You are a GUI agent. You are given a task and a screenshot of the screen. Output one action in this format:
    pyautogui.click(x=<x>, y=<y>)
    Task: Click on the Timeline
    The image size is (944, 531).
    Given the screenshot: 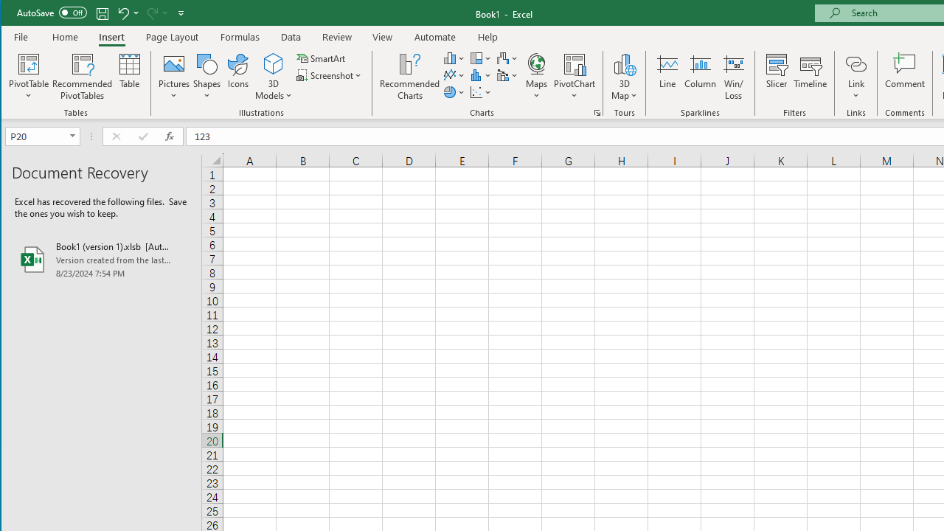 What is the action you would take?
    pyautogui.click(x=810, y=77)
    